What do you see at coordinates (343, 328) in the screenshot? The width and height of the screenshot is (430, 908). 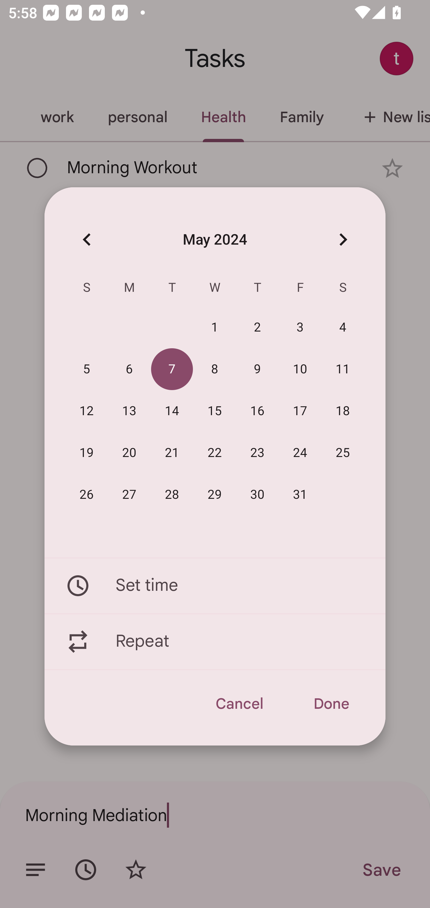 I see `4 04 May 2024` at bounding box center [343, 328].